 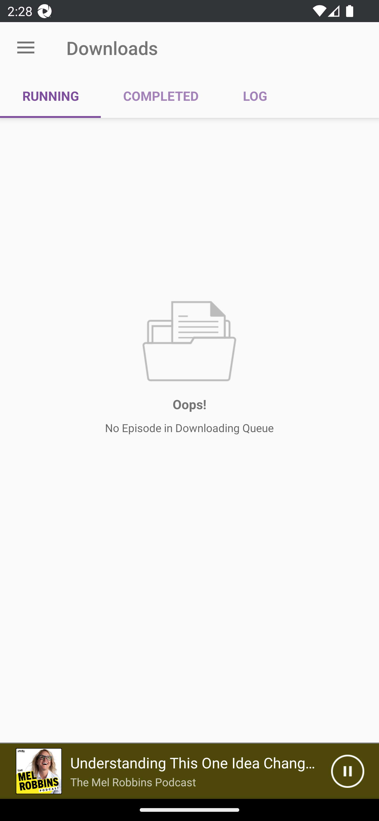 I want to click on Open menu, so click(x=26, y=48).